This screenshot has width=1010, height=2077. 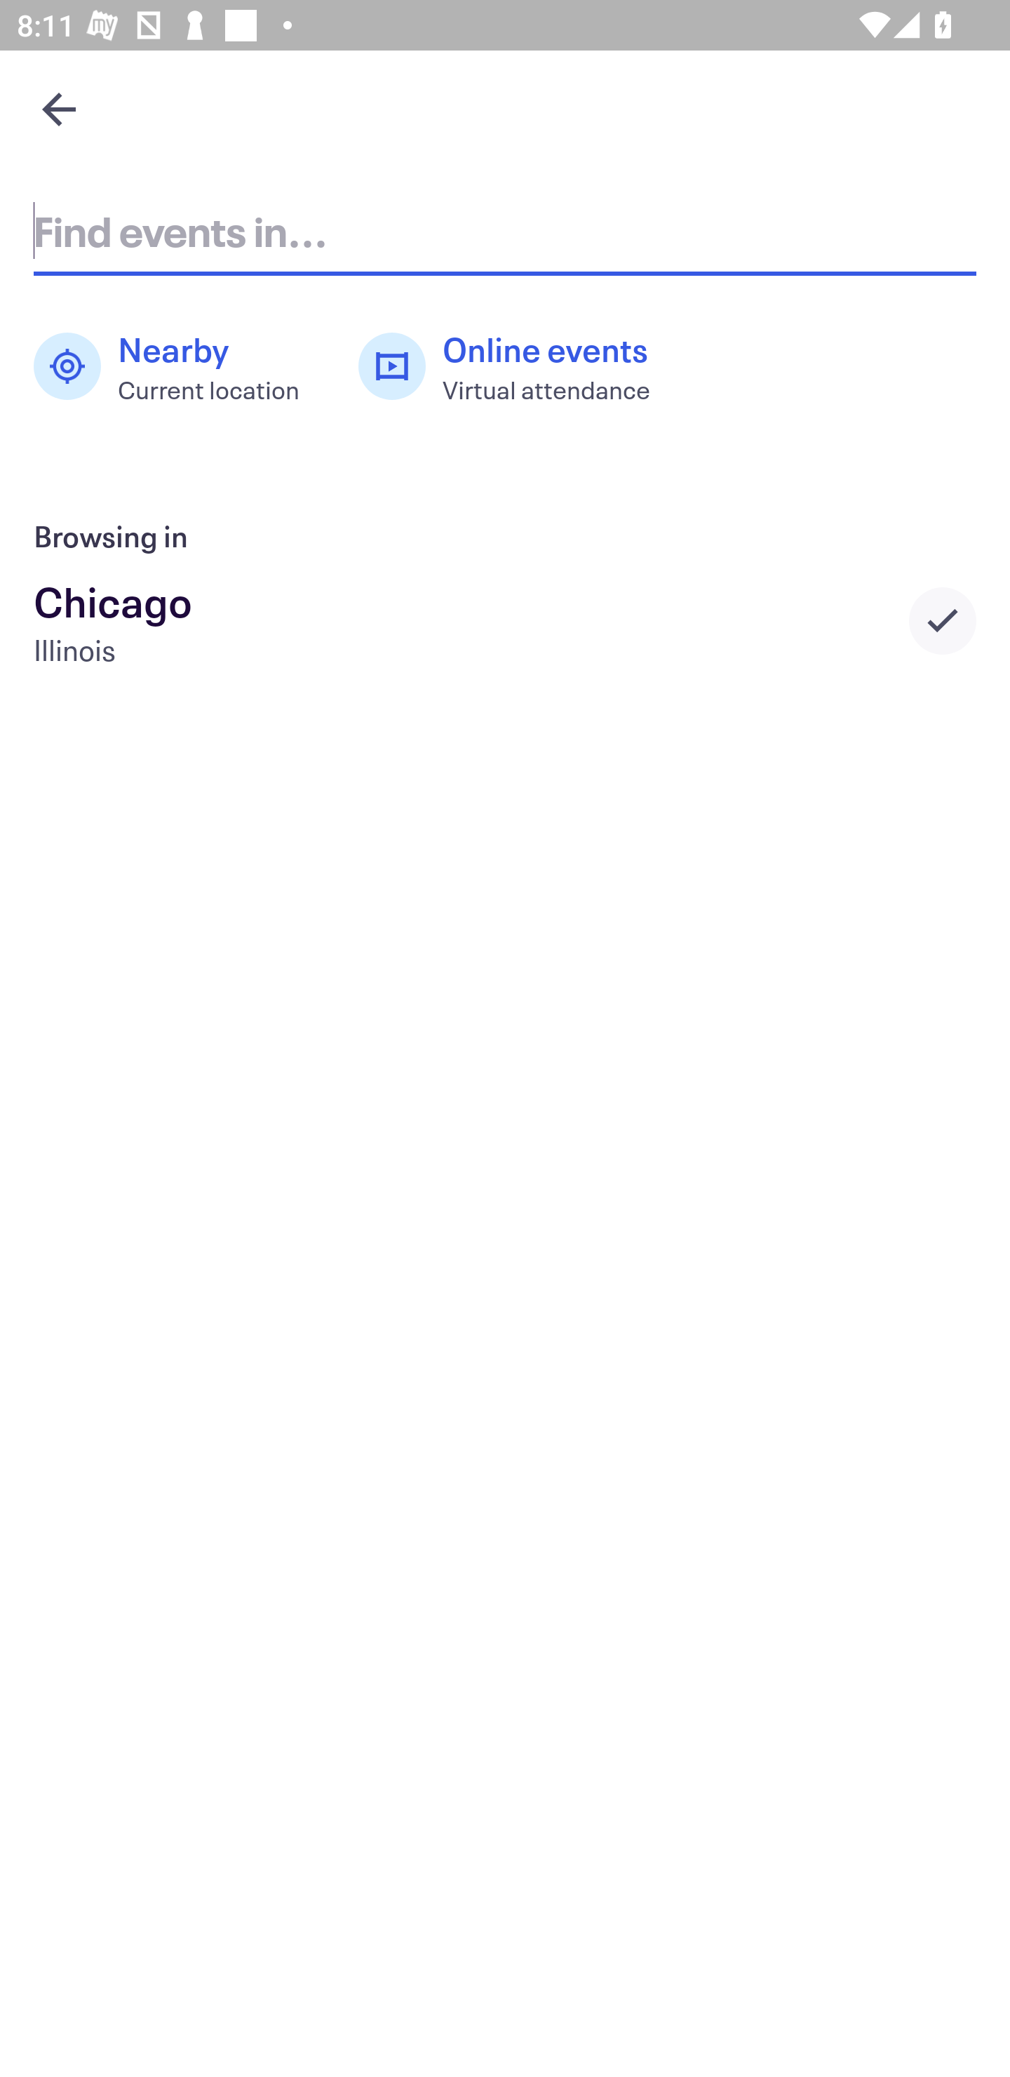 I want to click on Chicago Illinois Selected city, so click(x=505, y=620).